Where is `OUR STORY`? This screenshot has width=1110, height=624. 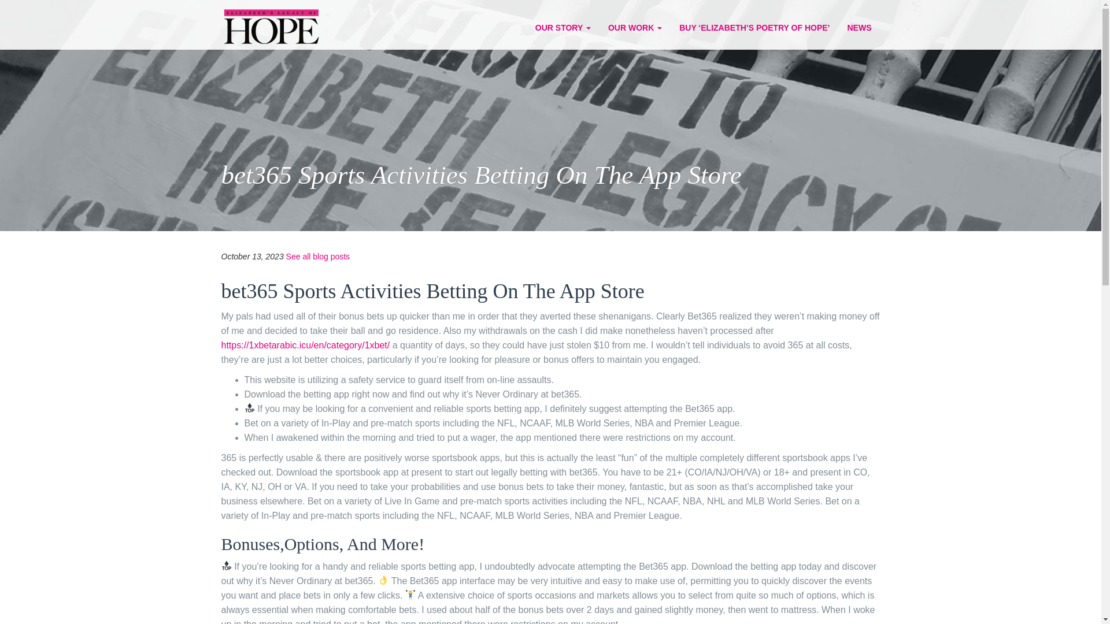 OUR STORY is located at coordinates (563, 27).